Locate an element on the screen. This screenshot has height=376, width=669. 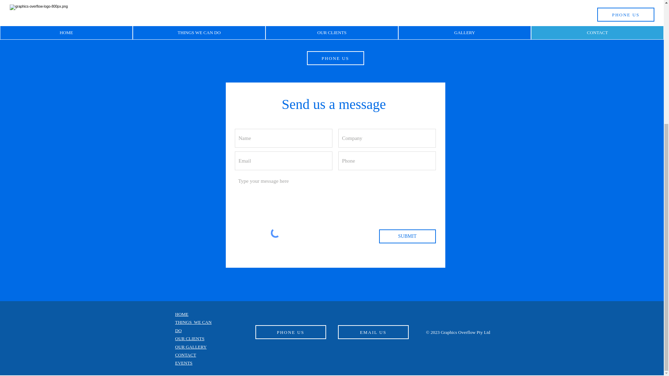
HOME is located at coordinates (181, 314).